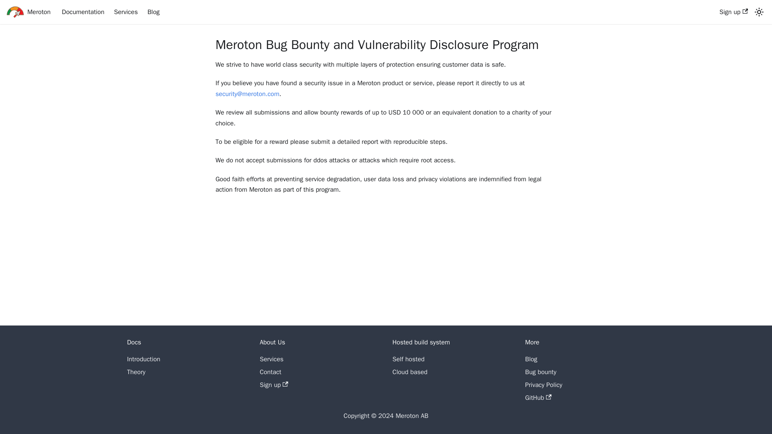  What do you see at coordinates (410, 372) in the screenshot?
I see `Cloud based` at bounding box center [410, 372].